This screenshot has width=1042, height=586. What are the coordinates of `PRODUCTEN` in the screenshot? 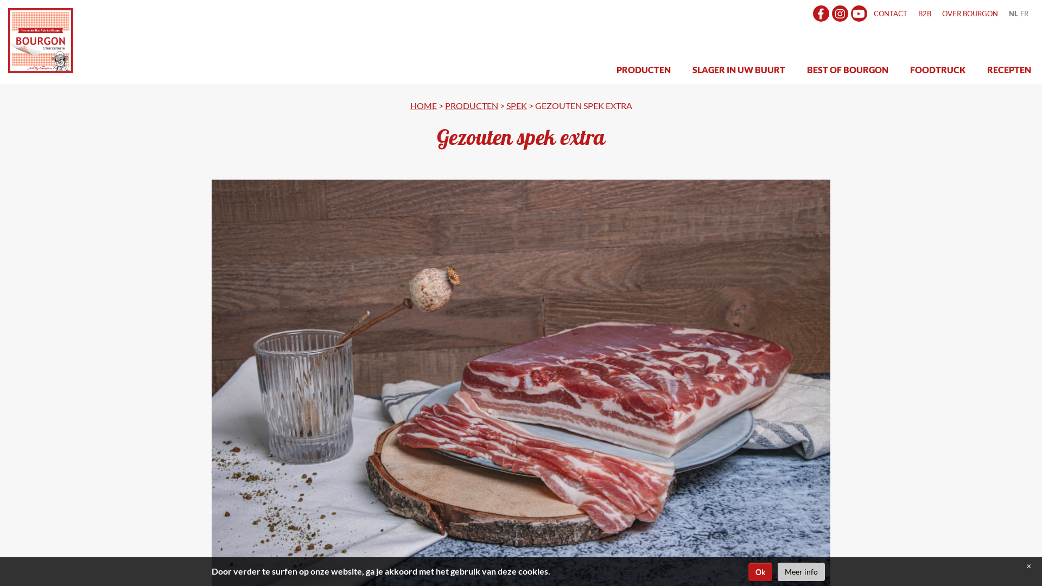 It's located at (644, 70).